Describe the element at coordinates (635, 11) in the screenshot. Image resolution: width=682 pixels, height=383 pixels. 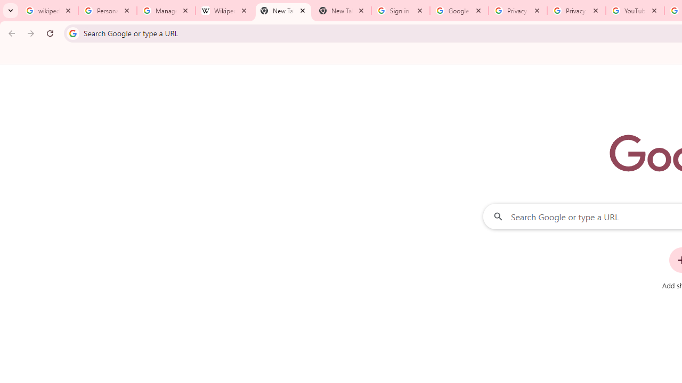
I see `YouTube` at that location.